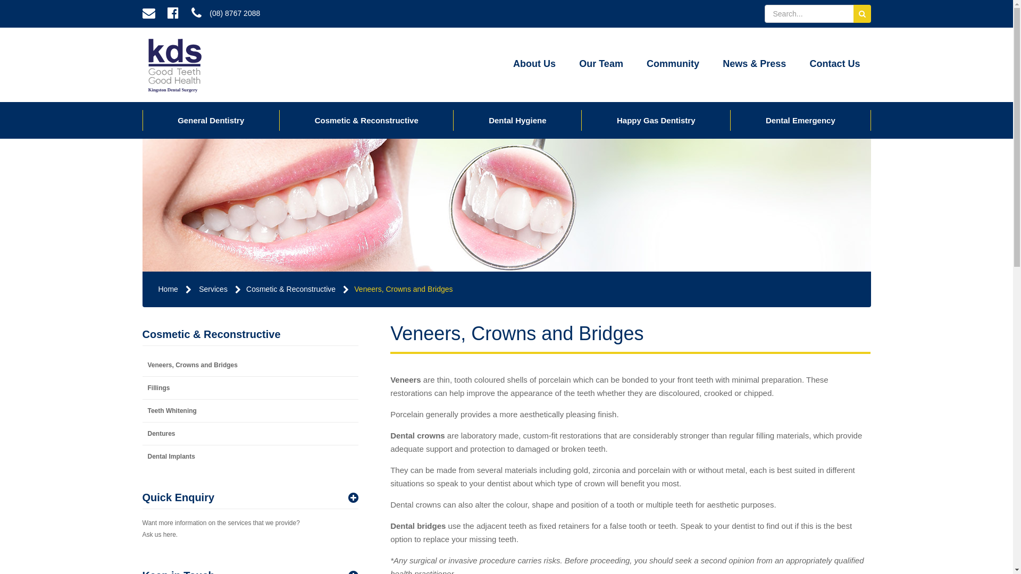  What do you see at coordinates (601, 65) in the screenshot?
I see `Our Team` at bounding box center [601, 65].